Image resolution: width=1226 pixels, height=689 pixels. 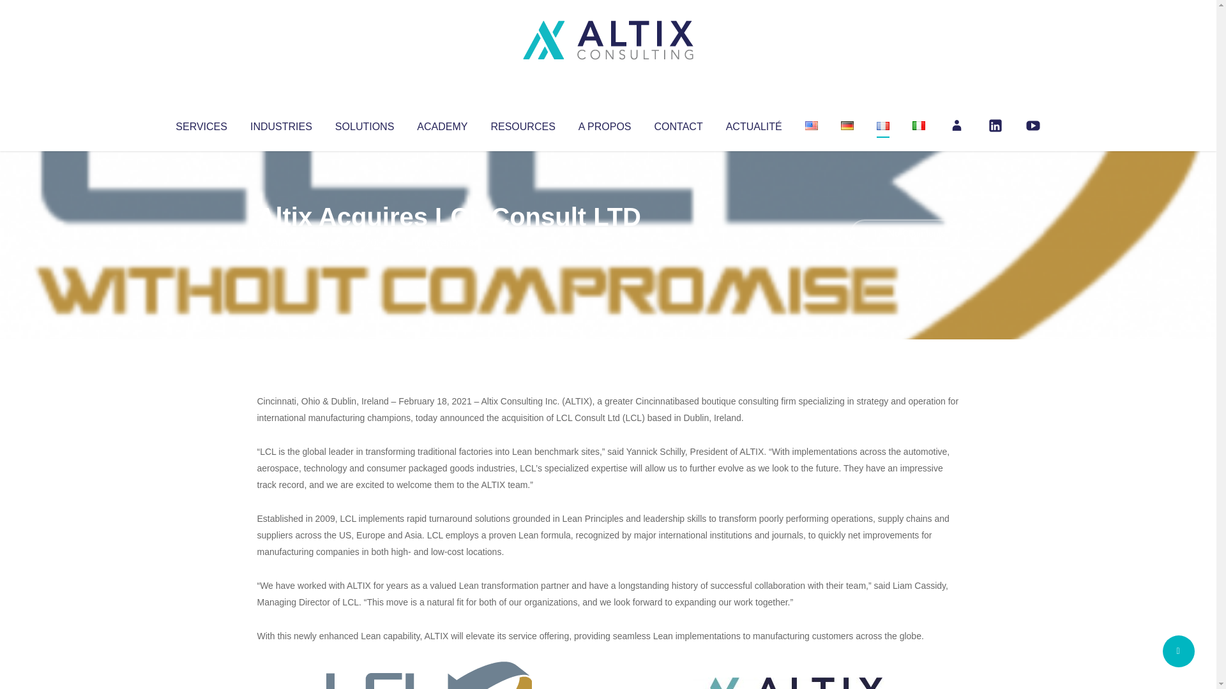 I want to click on Articles par Altix, so click(x=281, y=242).